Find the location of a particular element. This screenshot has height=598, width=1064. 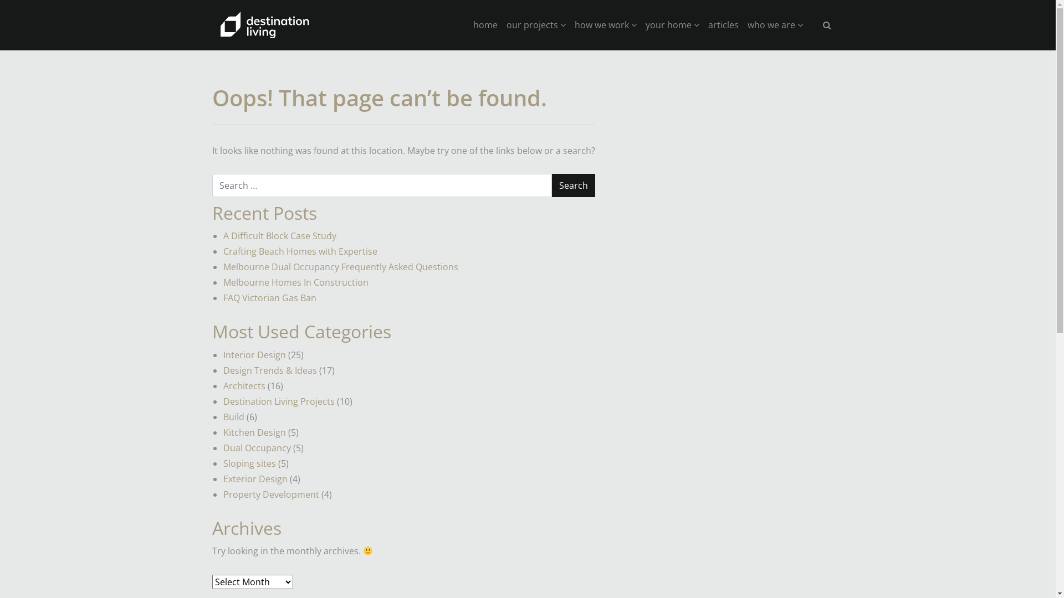

articles is located at coordinates (724, 25).